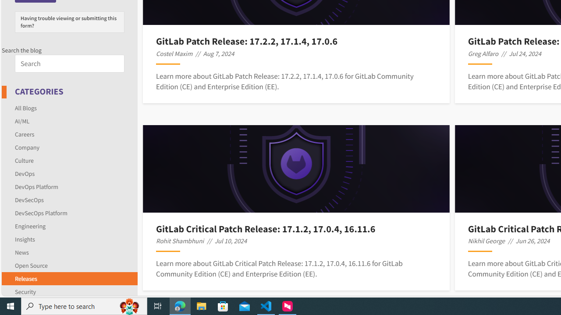 The height and width of the screenshot is (315, 561). What do you see at coordinates (69, 108) in the screenshot?
I see `All Blogs` at bounding box center [69, 108].